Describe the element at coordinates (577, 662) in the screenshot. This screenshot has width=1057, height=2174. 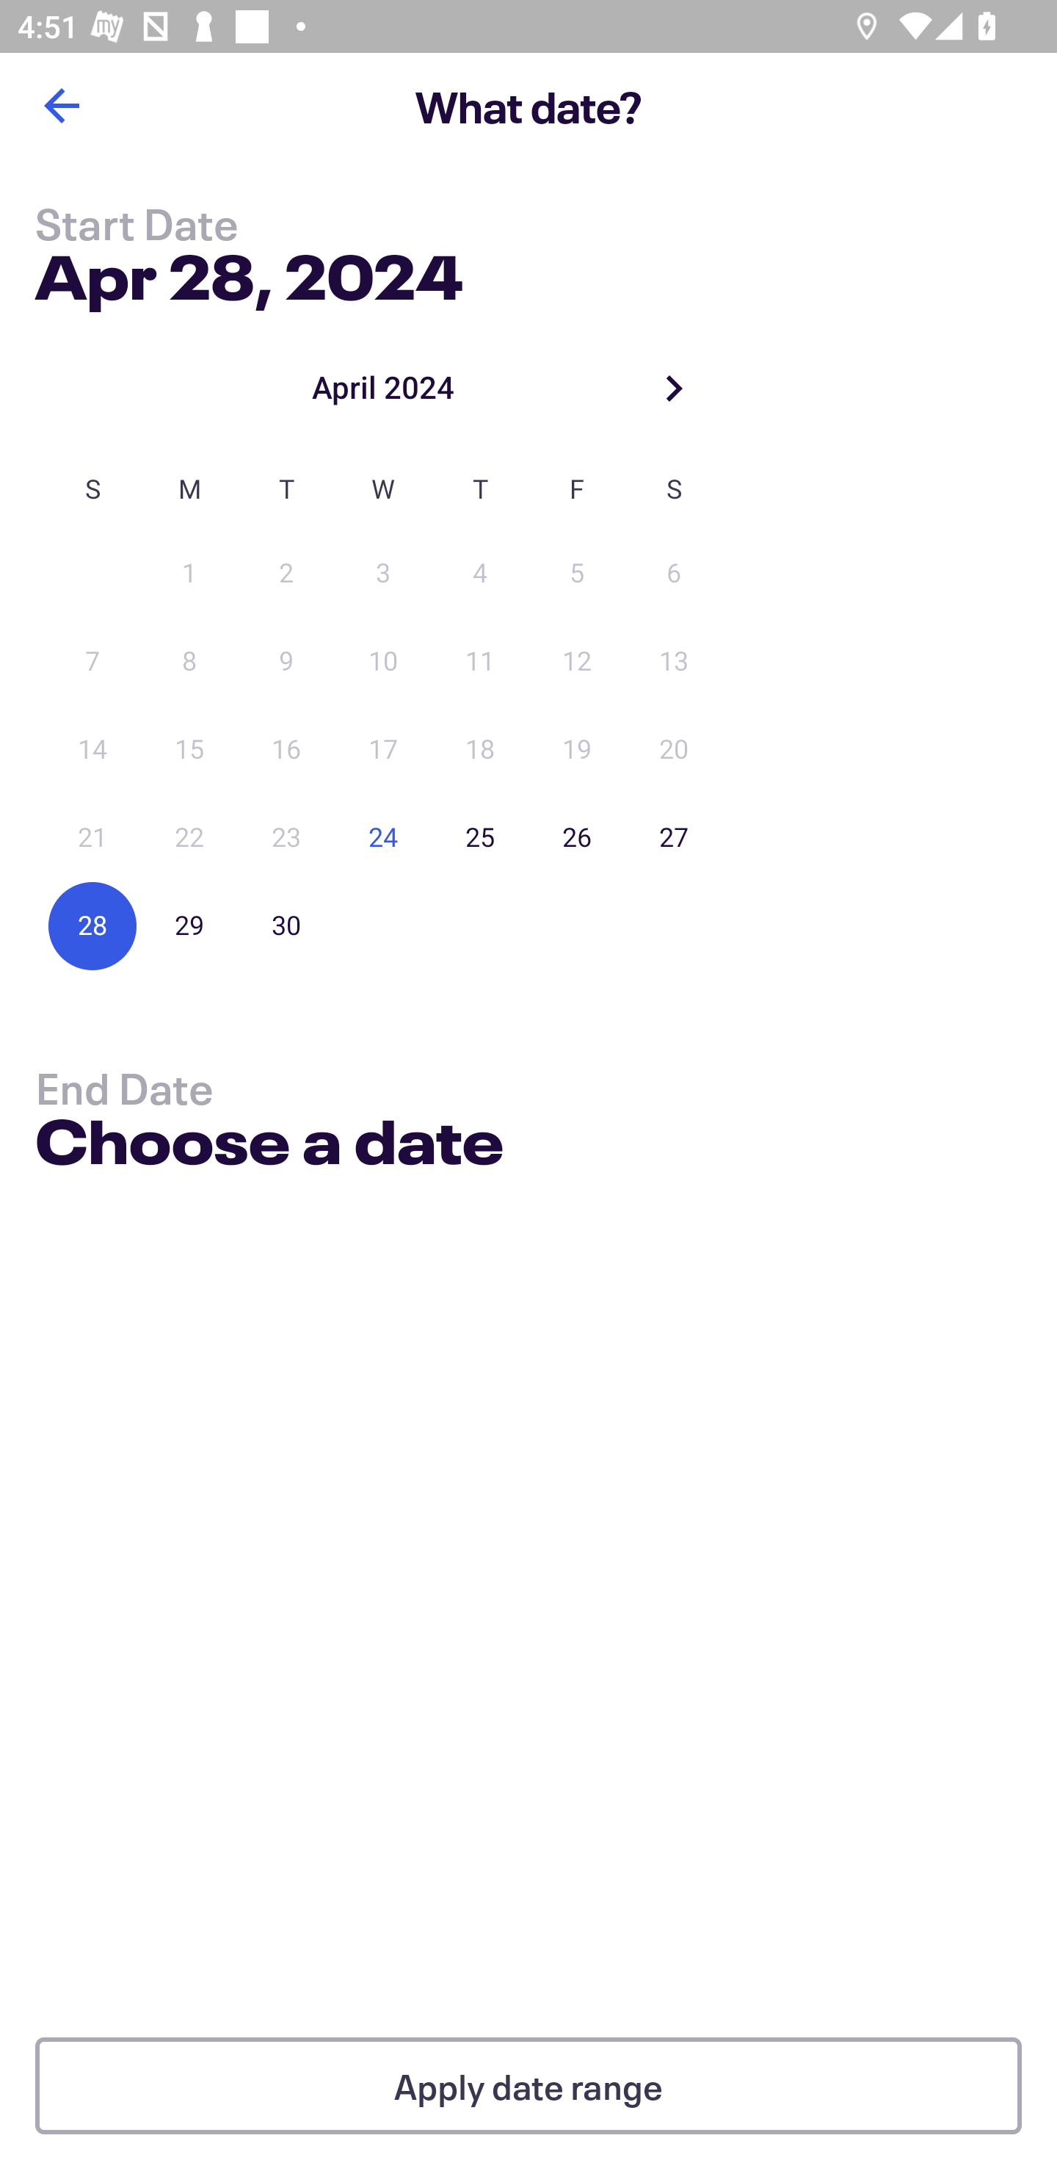
I see `12 12 April 2024` at that location.